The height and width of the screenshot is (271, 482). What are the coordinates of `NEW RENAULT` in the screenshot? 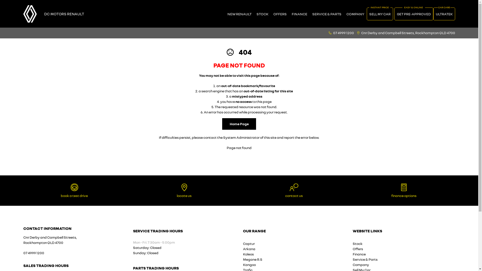 It's located at (239, 14).